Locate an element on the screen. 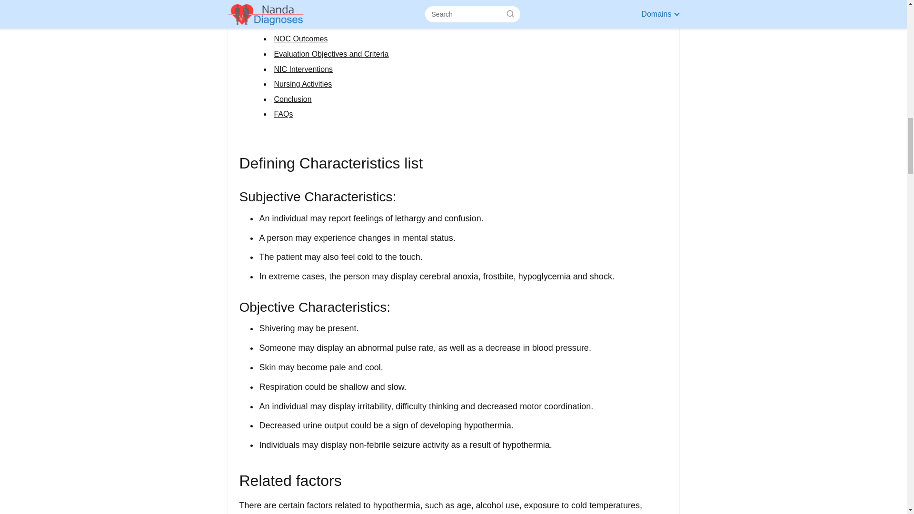  Suggested alternative NANDA Nursing Diagnoses is located at coordinates (358, 9).